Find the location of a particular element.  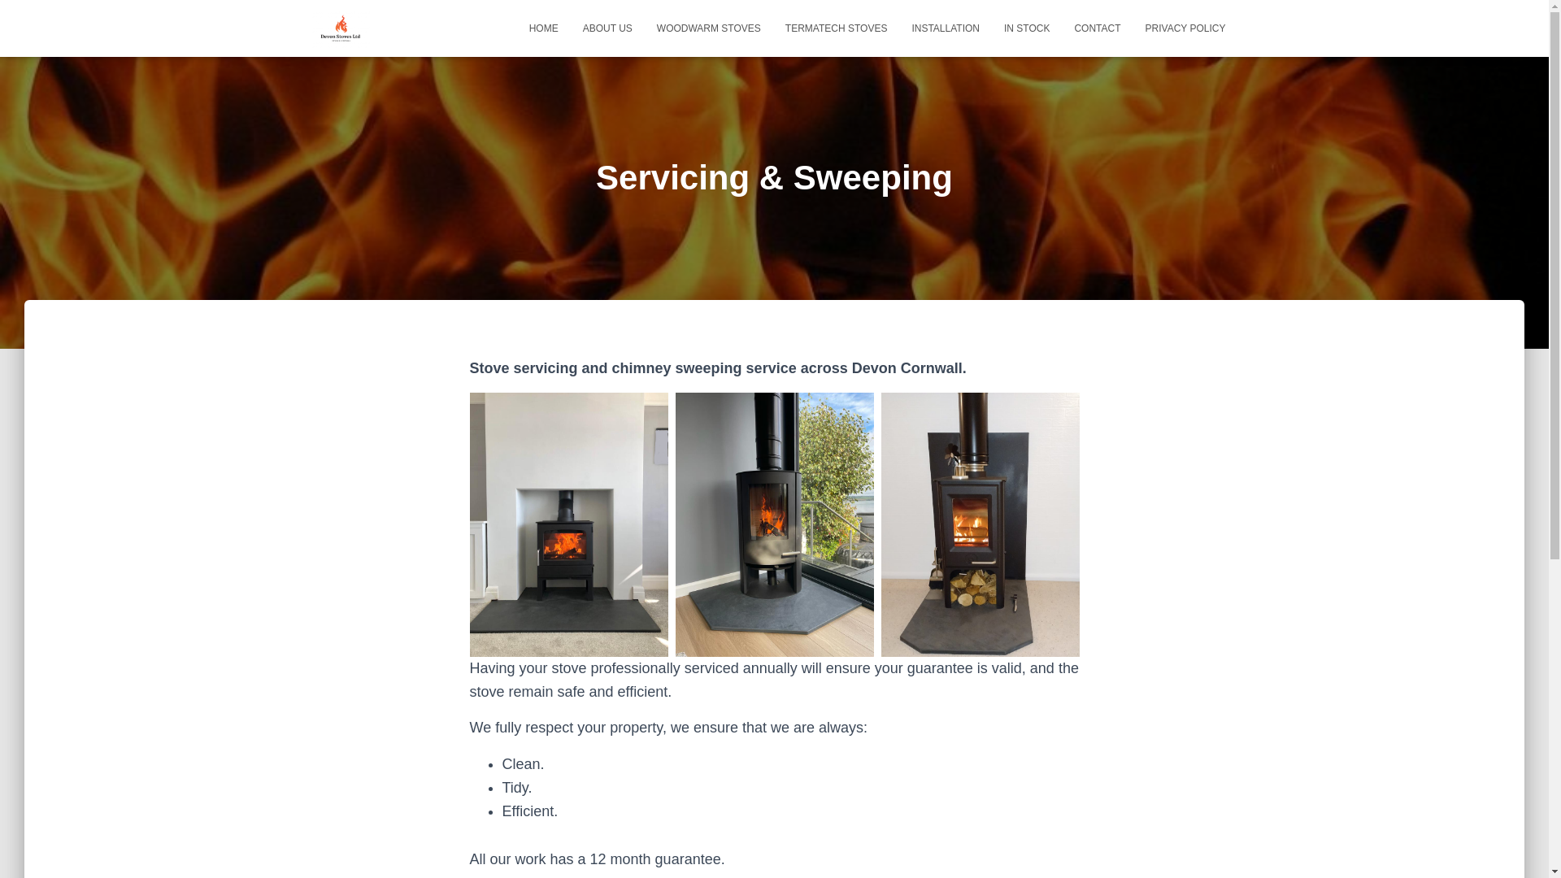

ABOUT US is located at coordinates (607, 28).